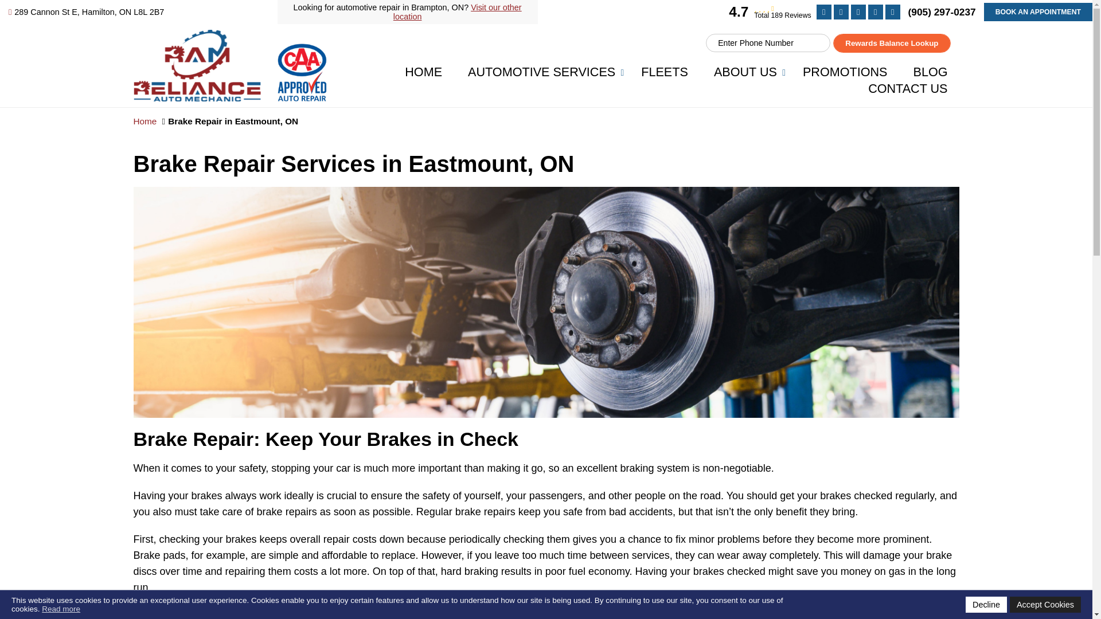 The width and height of the screenshot is (1101, 619). I want to click on Rewards Balance Lookup, so click(891, 43).